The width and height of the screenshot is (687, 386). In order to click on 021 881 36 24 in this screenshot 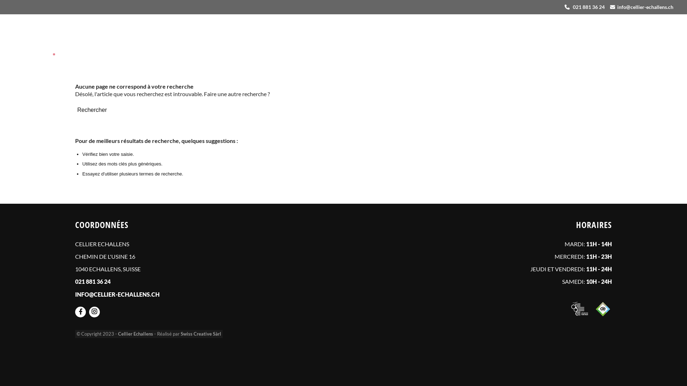, I will do `click(589, 7)`.